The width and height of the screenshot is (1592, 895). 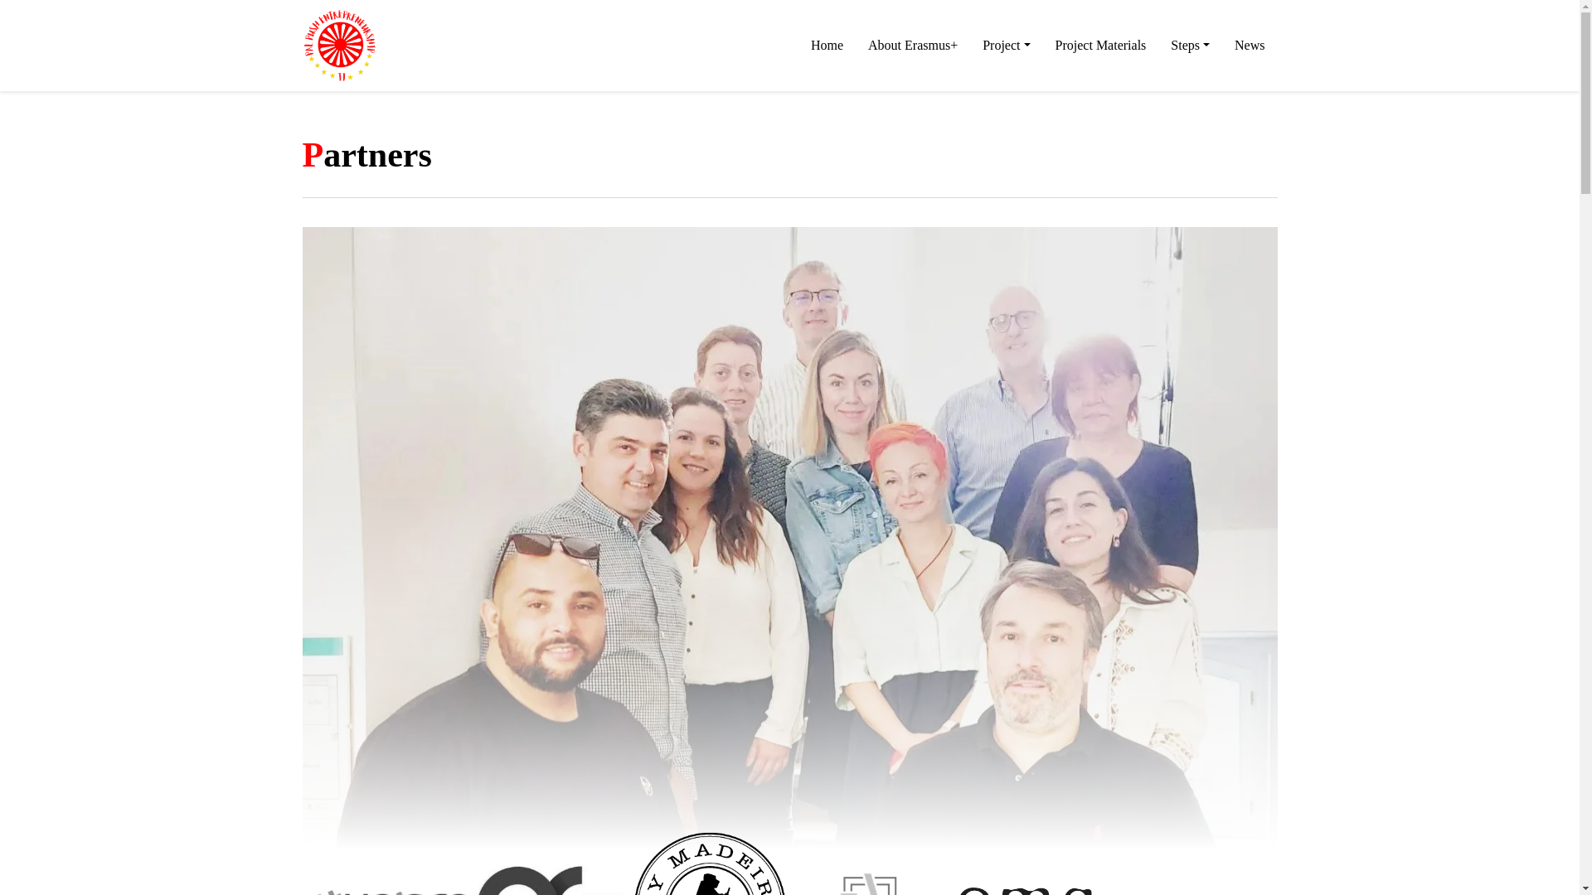 I want to click on Project, so click(x=1006, y=45).